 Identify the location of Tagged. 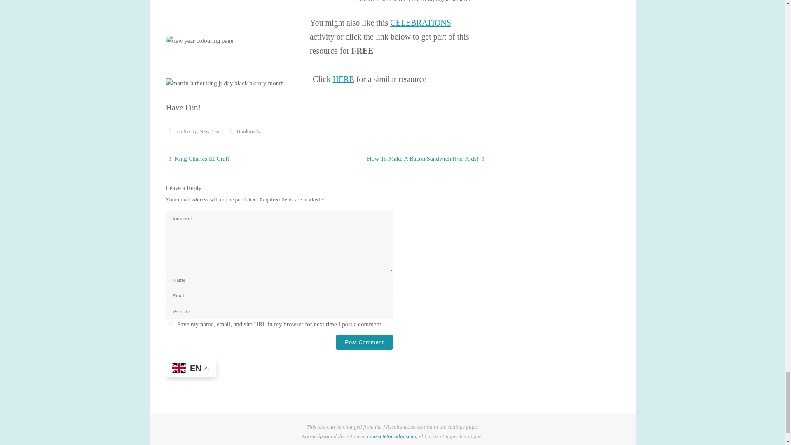
(169, 131).